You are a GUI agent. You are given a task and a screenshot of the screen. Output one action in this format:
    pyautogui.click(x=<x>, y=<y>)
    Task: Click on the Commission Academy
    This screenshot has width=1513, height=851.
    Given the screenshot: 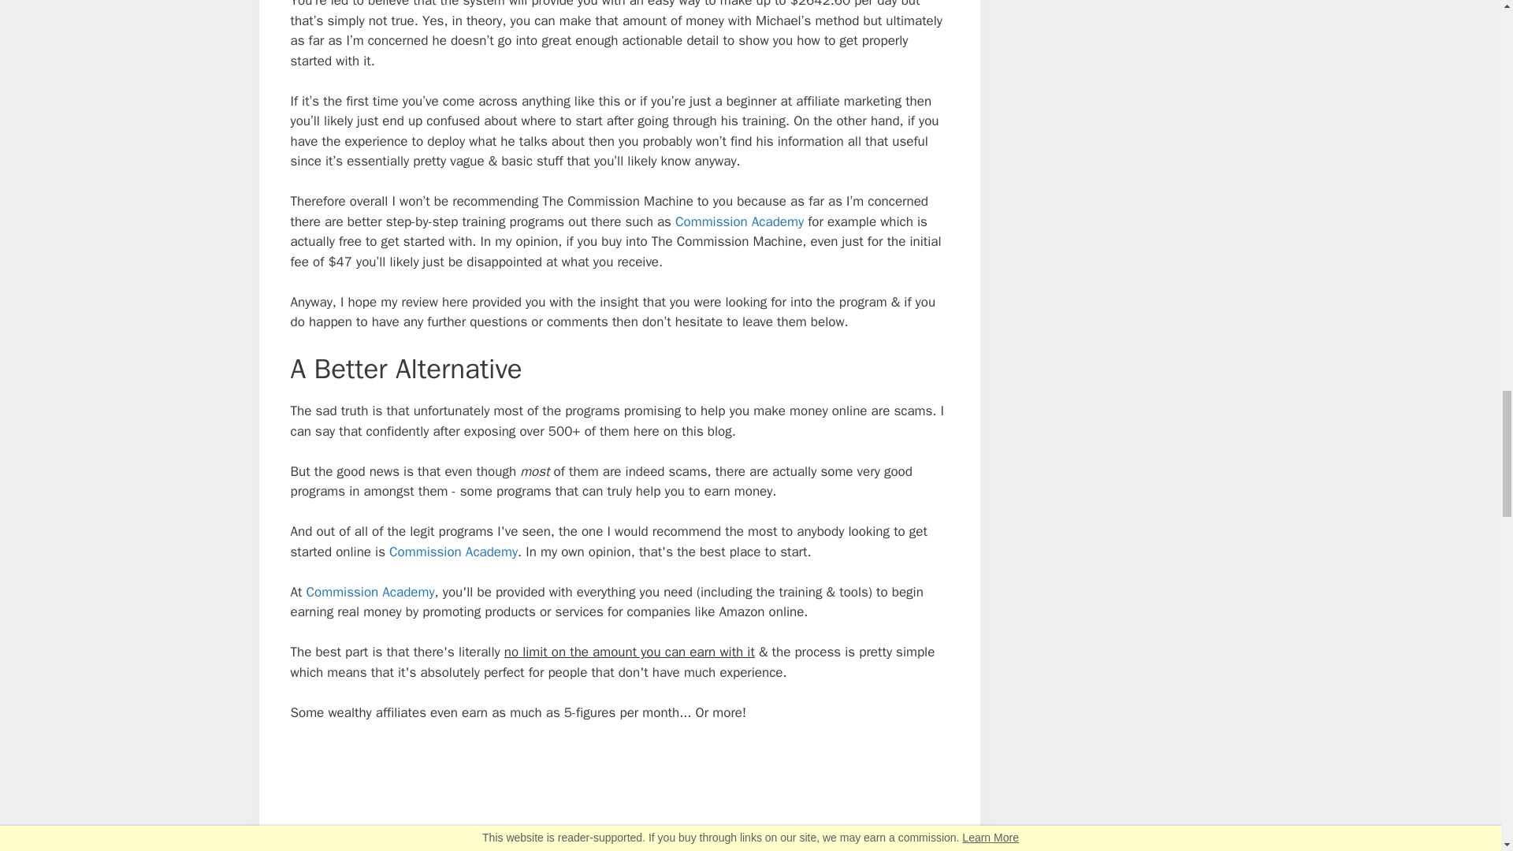 What is the action you would take?
    pyautogui.click(x=370, y=592)
    